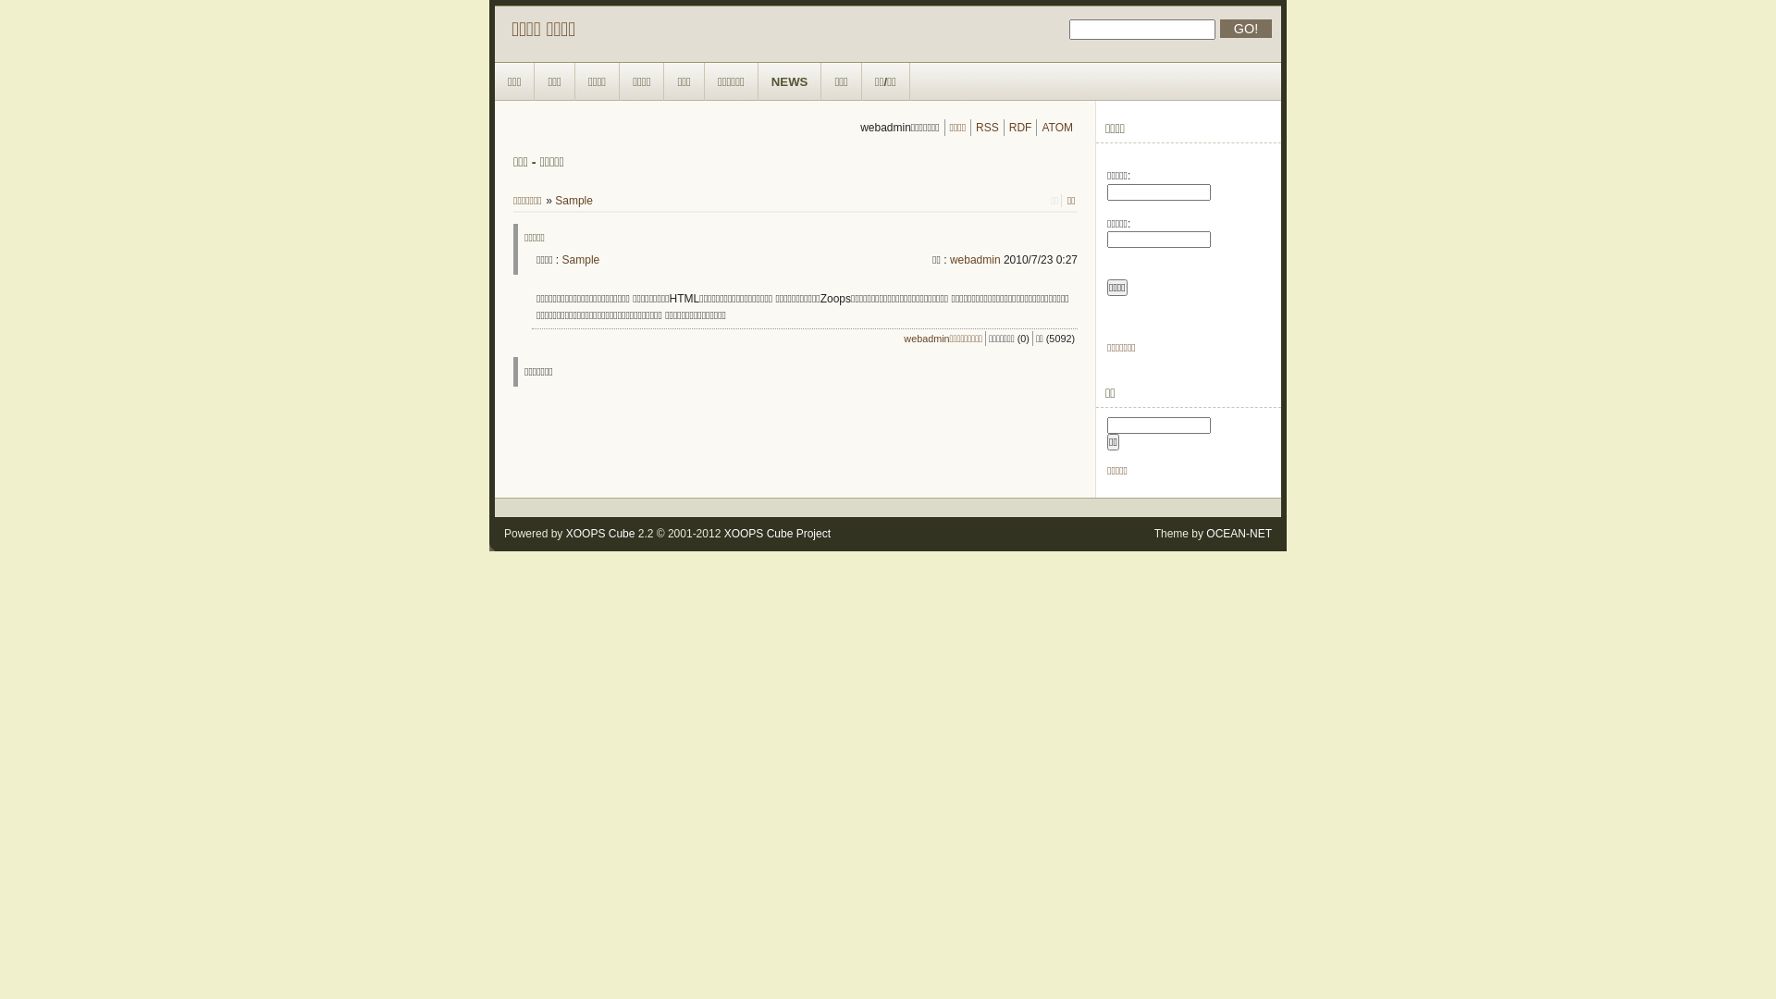 The image size is (1776, 999). Describe the element at coordinates (601, 534) in the screenshot. I see `XOOPS Cube` at that location.